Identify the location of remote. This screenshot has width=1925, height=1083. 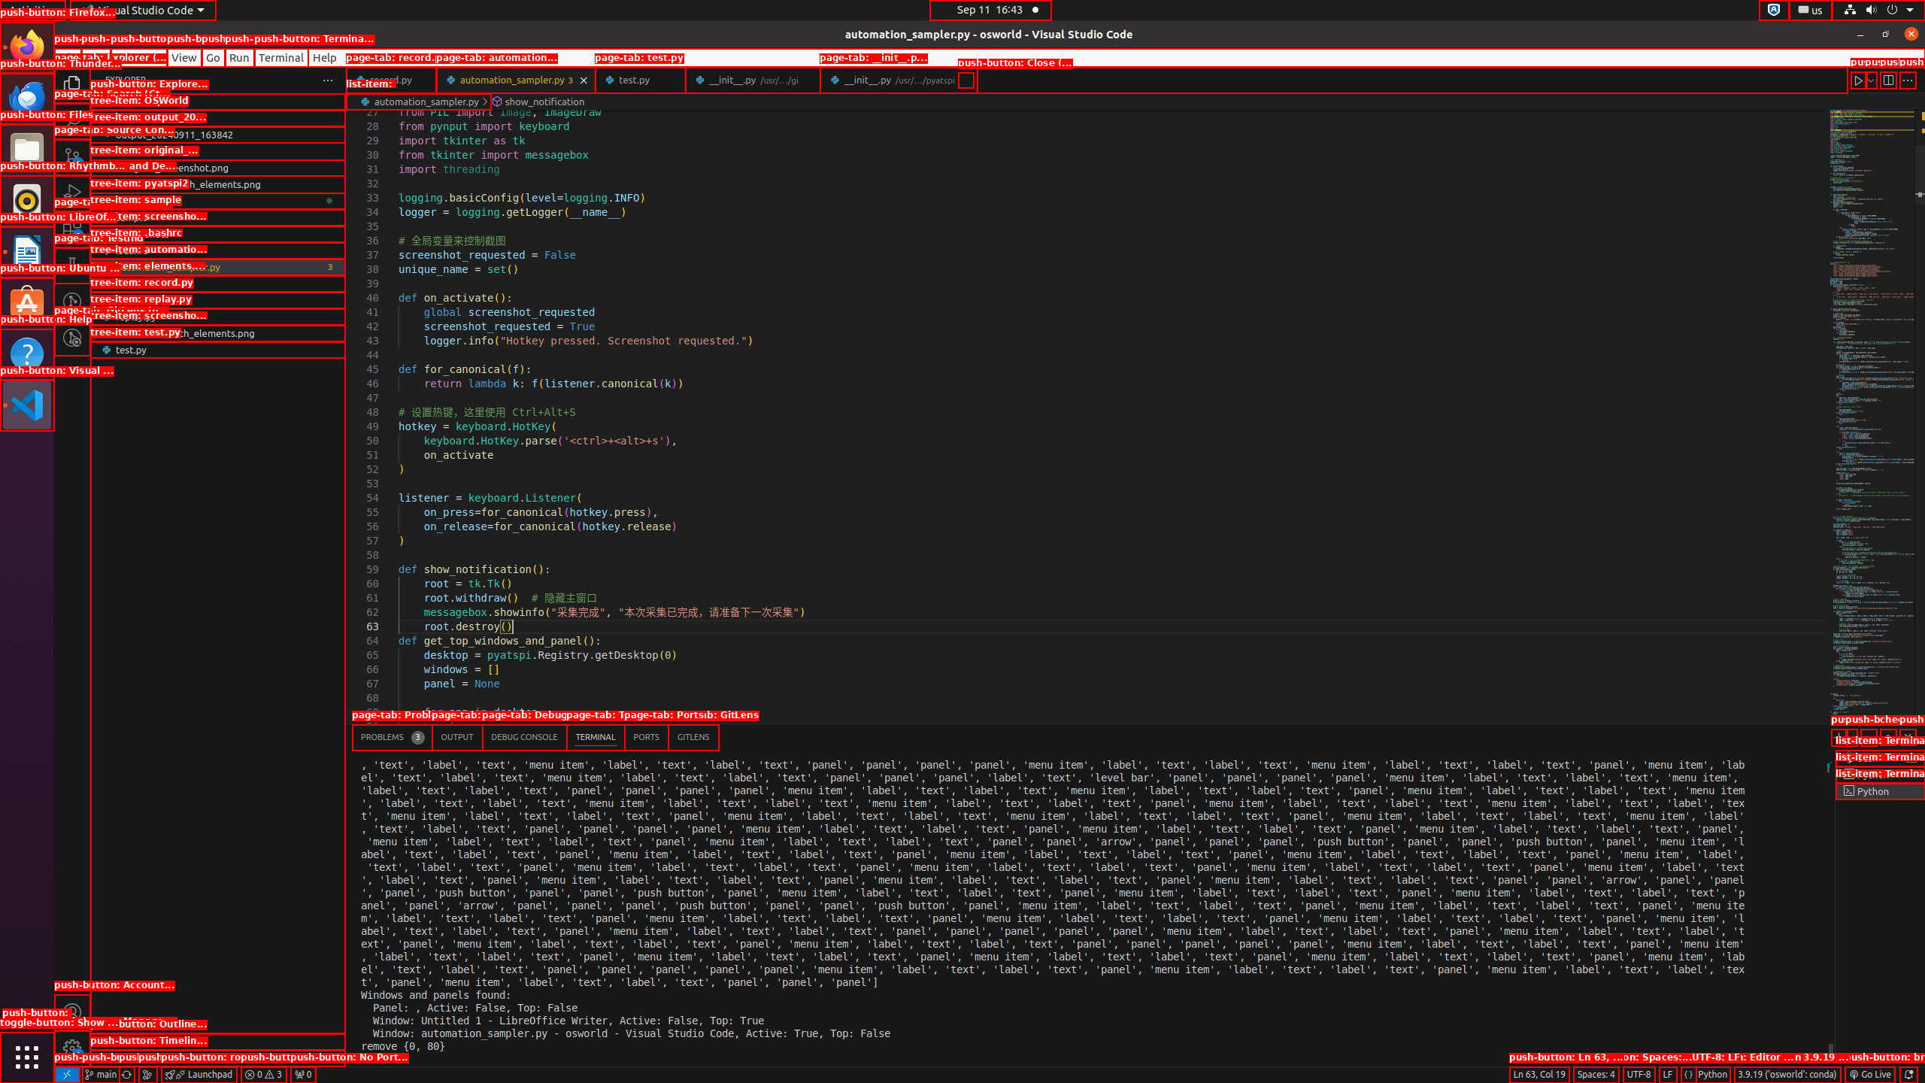
(67, 1075).